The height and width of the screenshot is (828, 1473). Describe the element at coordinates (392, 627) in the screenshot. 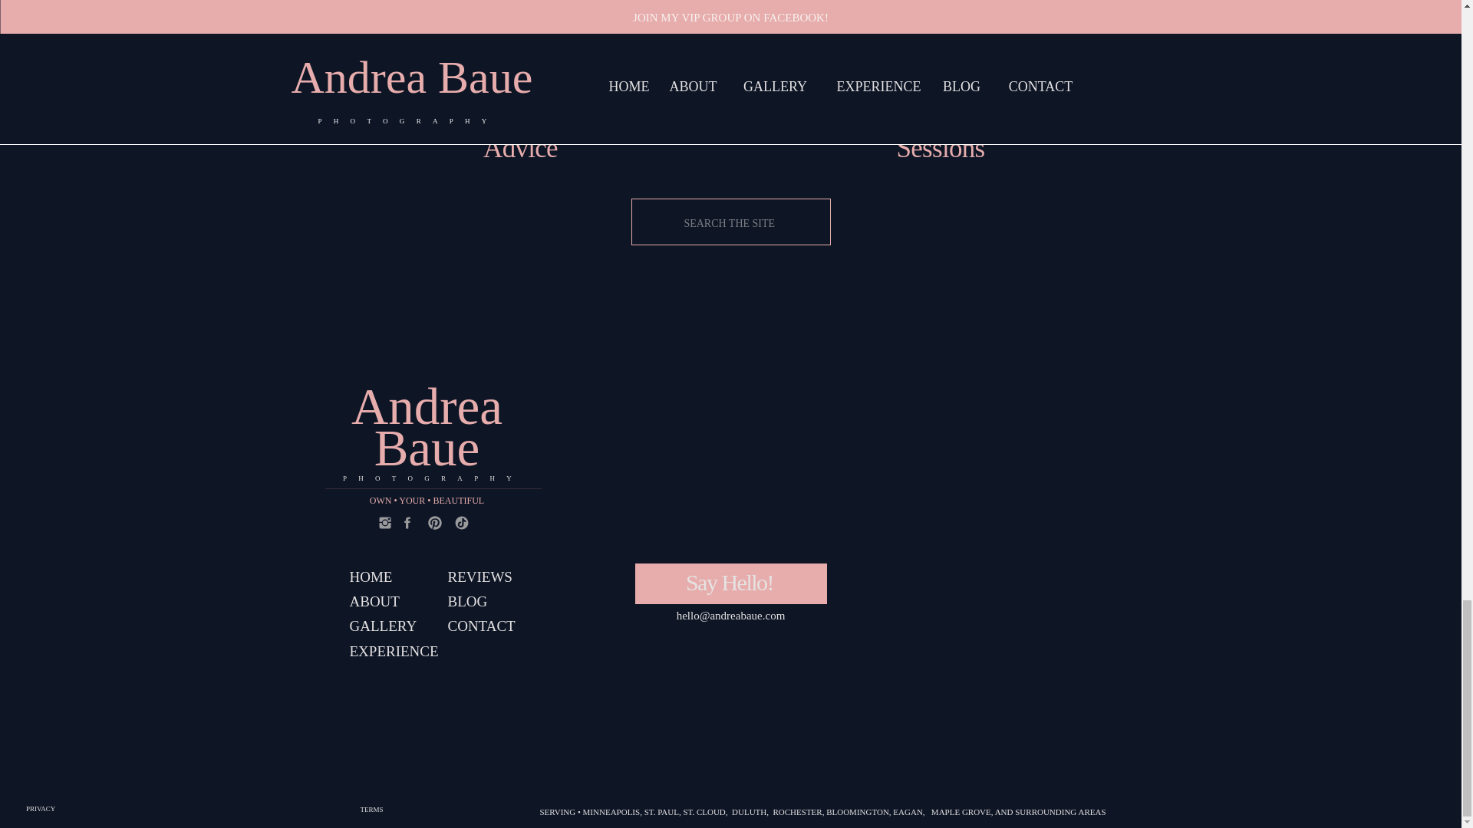

I see `GALLERY` at that location.